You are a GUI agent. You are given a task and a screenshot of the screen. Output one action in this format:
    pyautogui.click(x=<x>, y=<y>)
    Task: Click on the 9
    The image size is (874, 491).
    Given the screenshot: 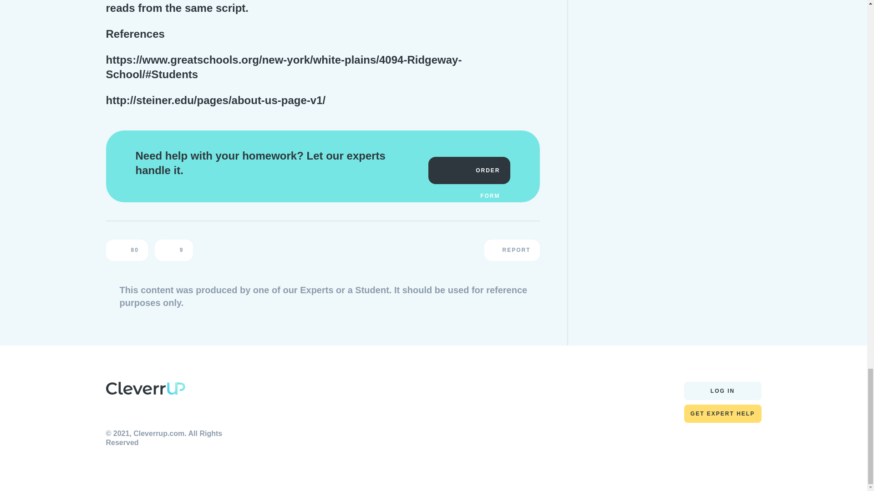 What is the action you would take?
    pyautogui.click(x=174, y=250)
    